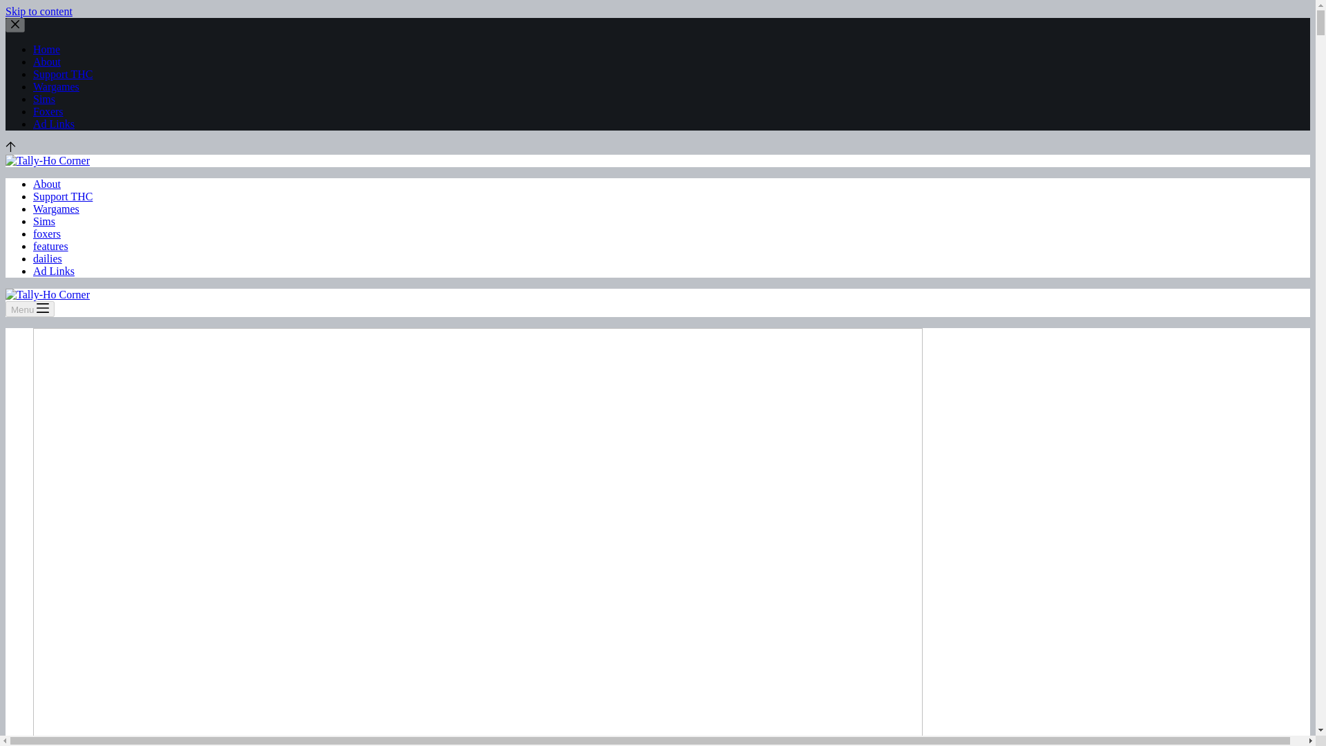 The width and height of the screenshot is (1326, 746). Describe the element at coordinates (47, 184) in the screenshot. I see `About` at that location.